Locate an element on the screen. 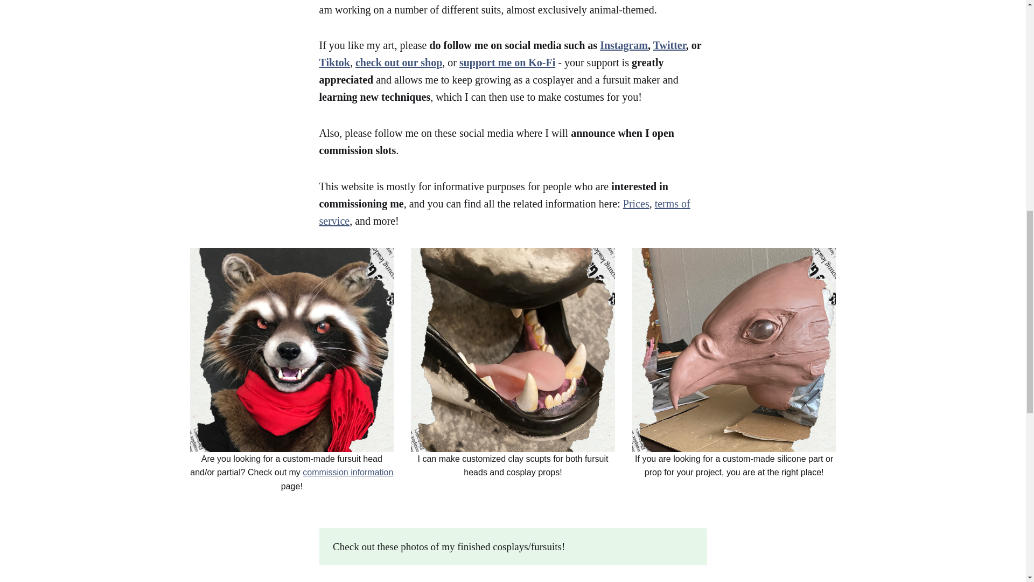 The height and width of the screenshot is (582, 1034). Tiktok is located at coordinates (334, 63).